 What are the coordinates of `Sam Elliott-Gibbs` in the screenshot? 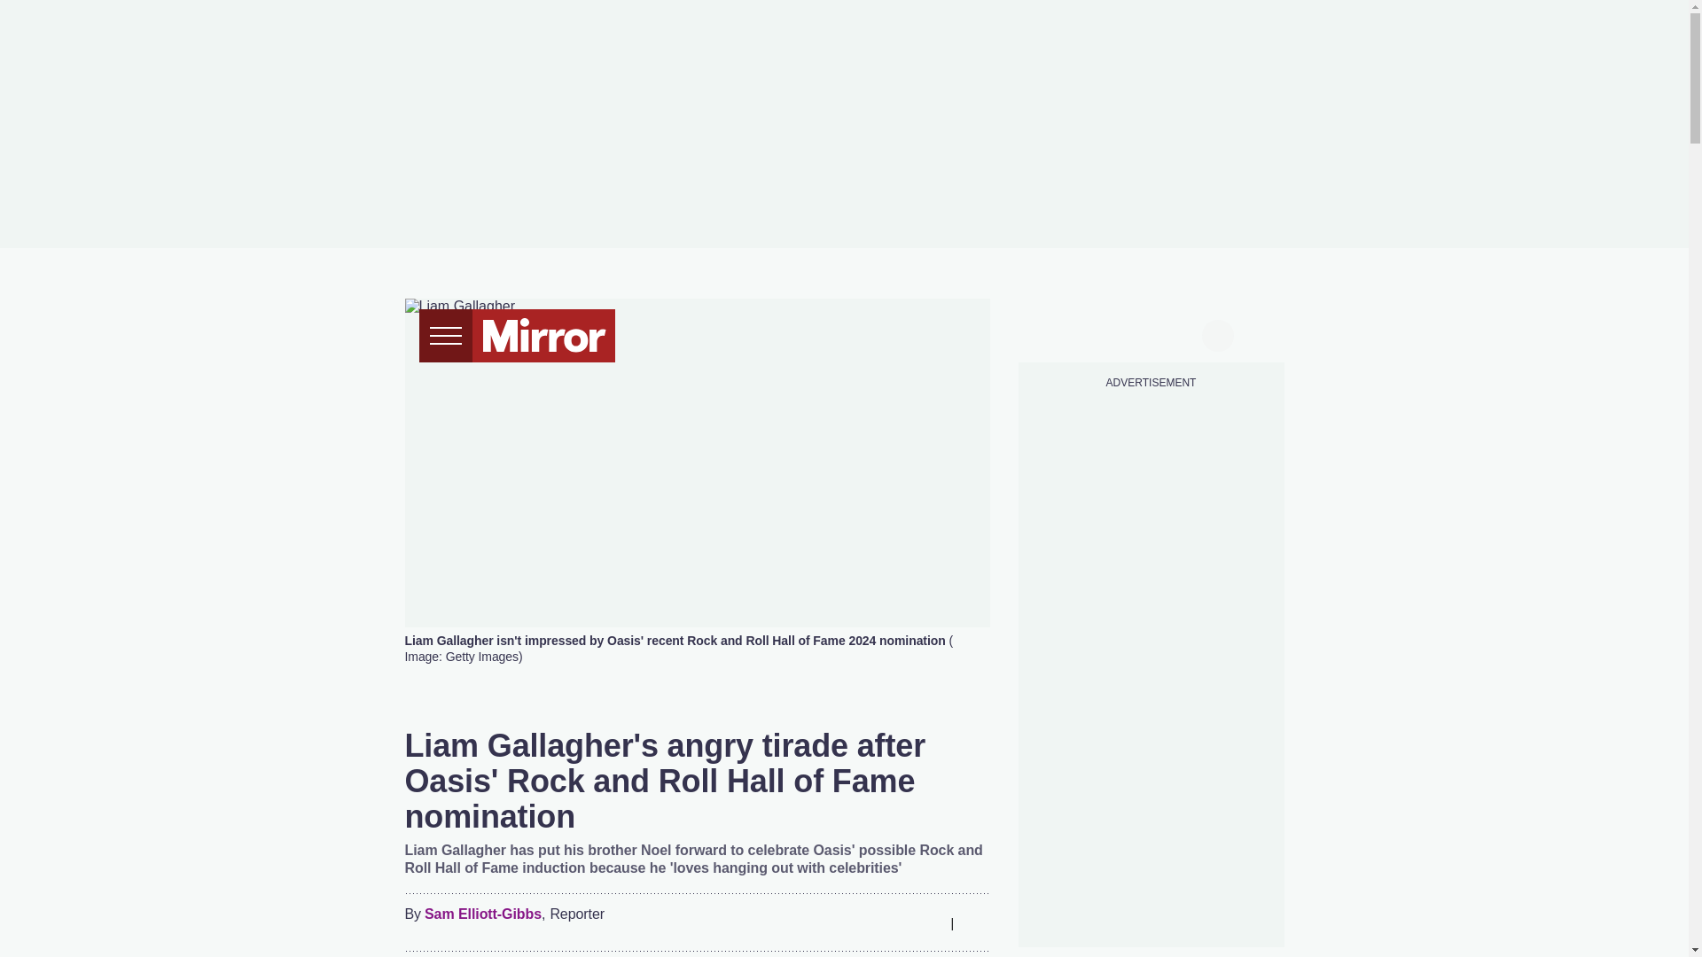 It's located at (482, 914).